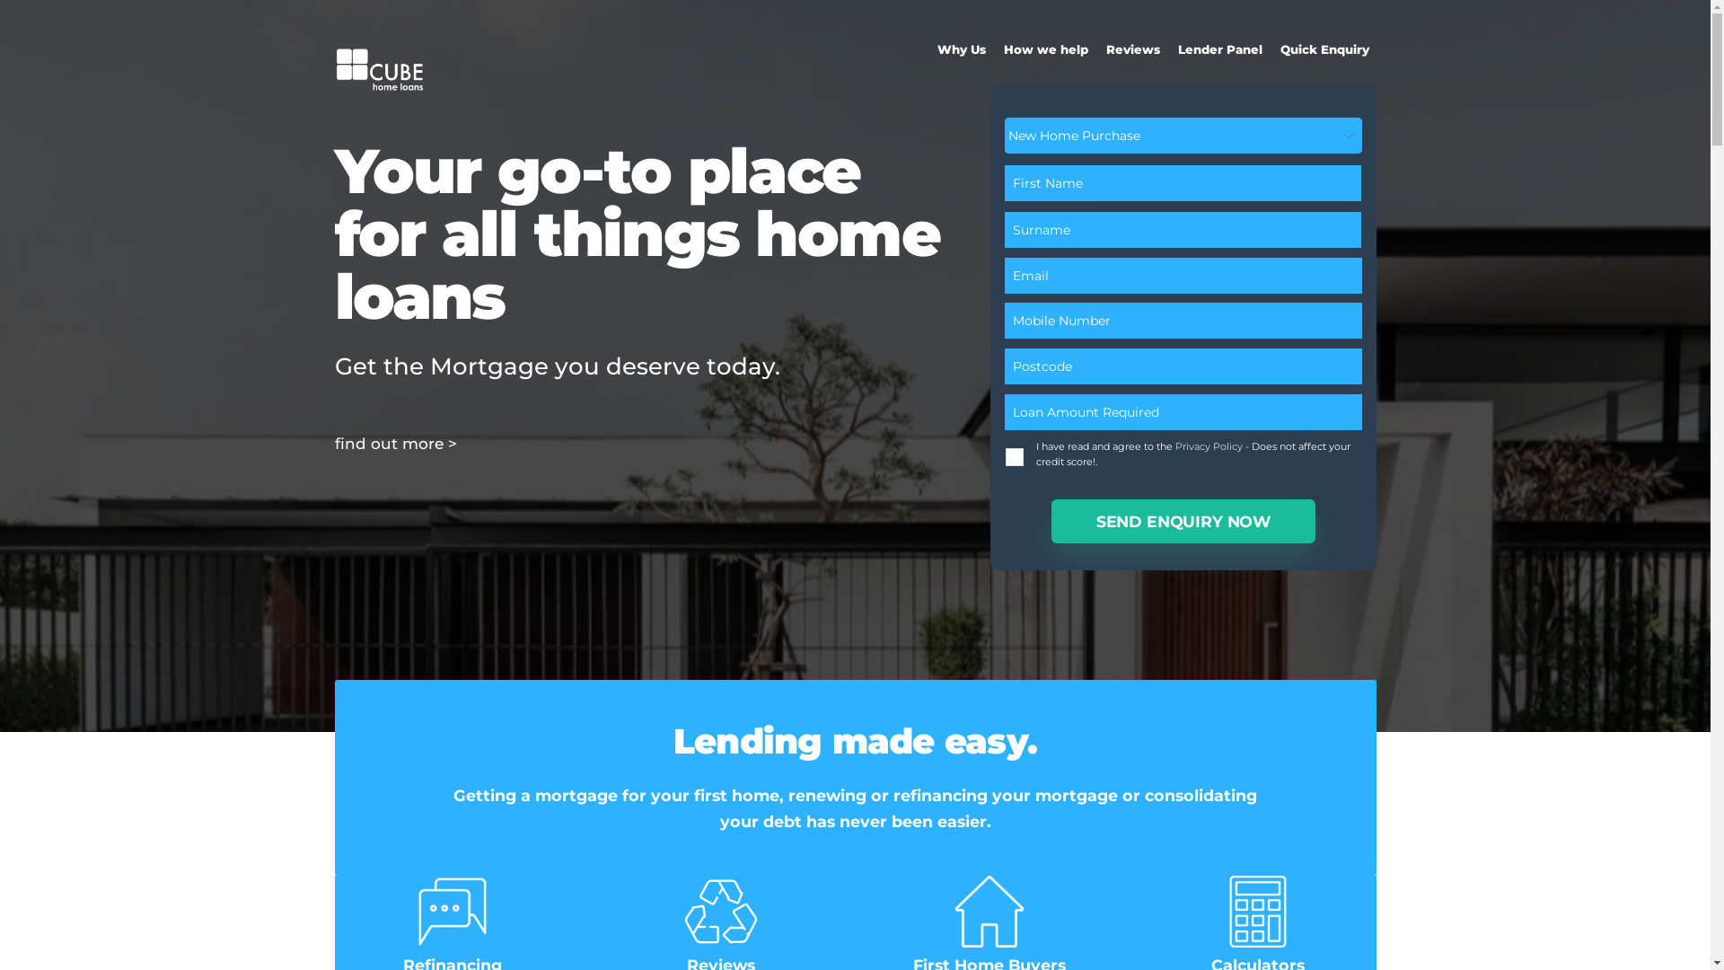 The width and height of the screenshot is (1724, 970). What do you see at coordinates (379, 68) in the screenshot?
I see `Cube_homeloans_white reverse` at bounding box center [379, 68].